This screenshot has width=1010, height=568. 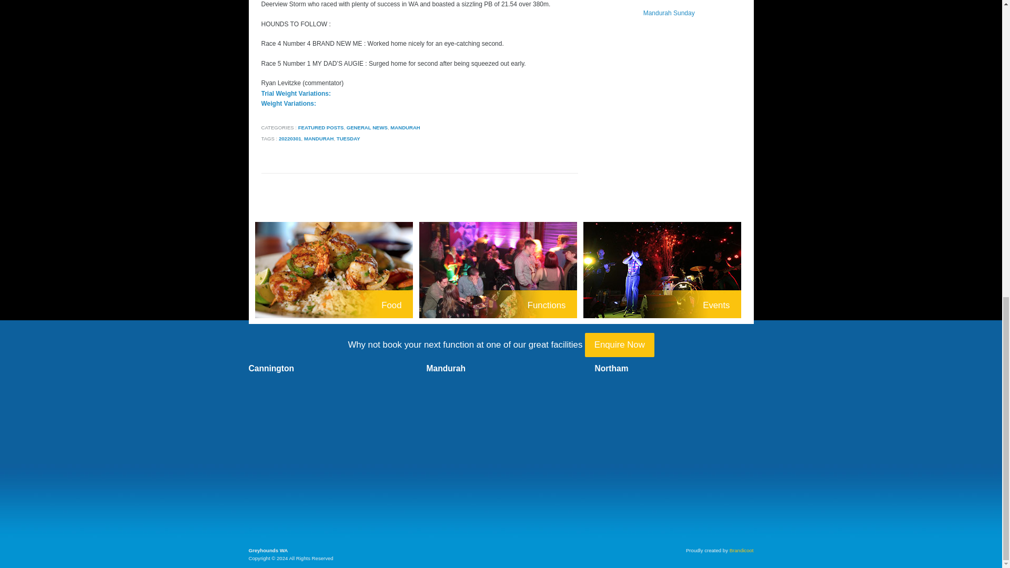 I want to click on GENERAL NEWS, so click(x=367, y=127).